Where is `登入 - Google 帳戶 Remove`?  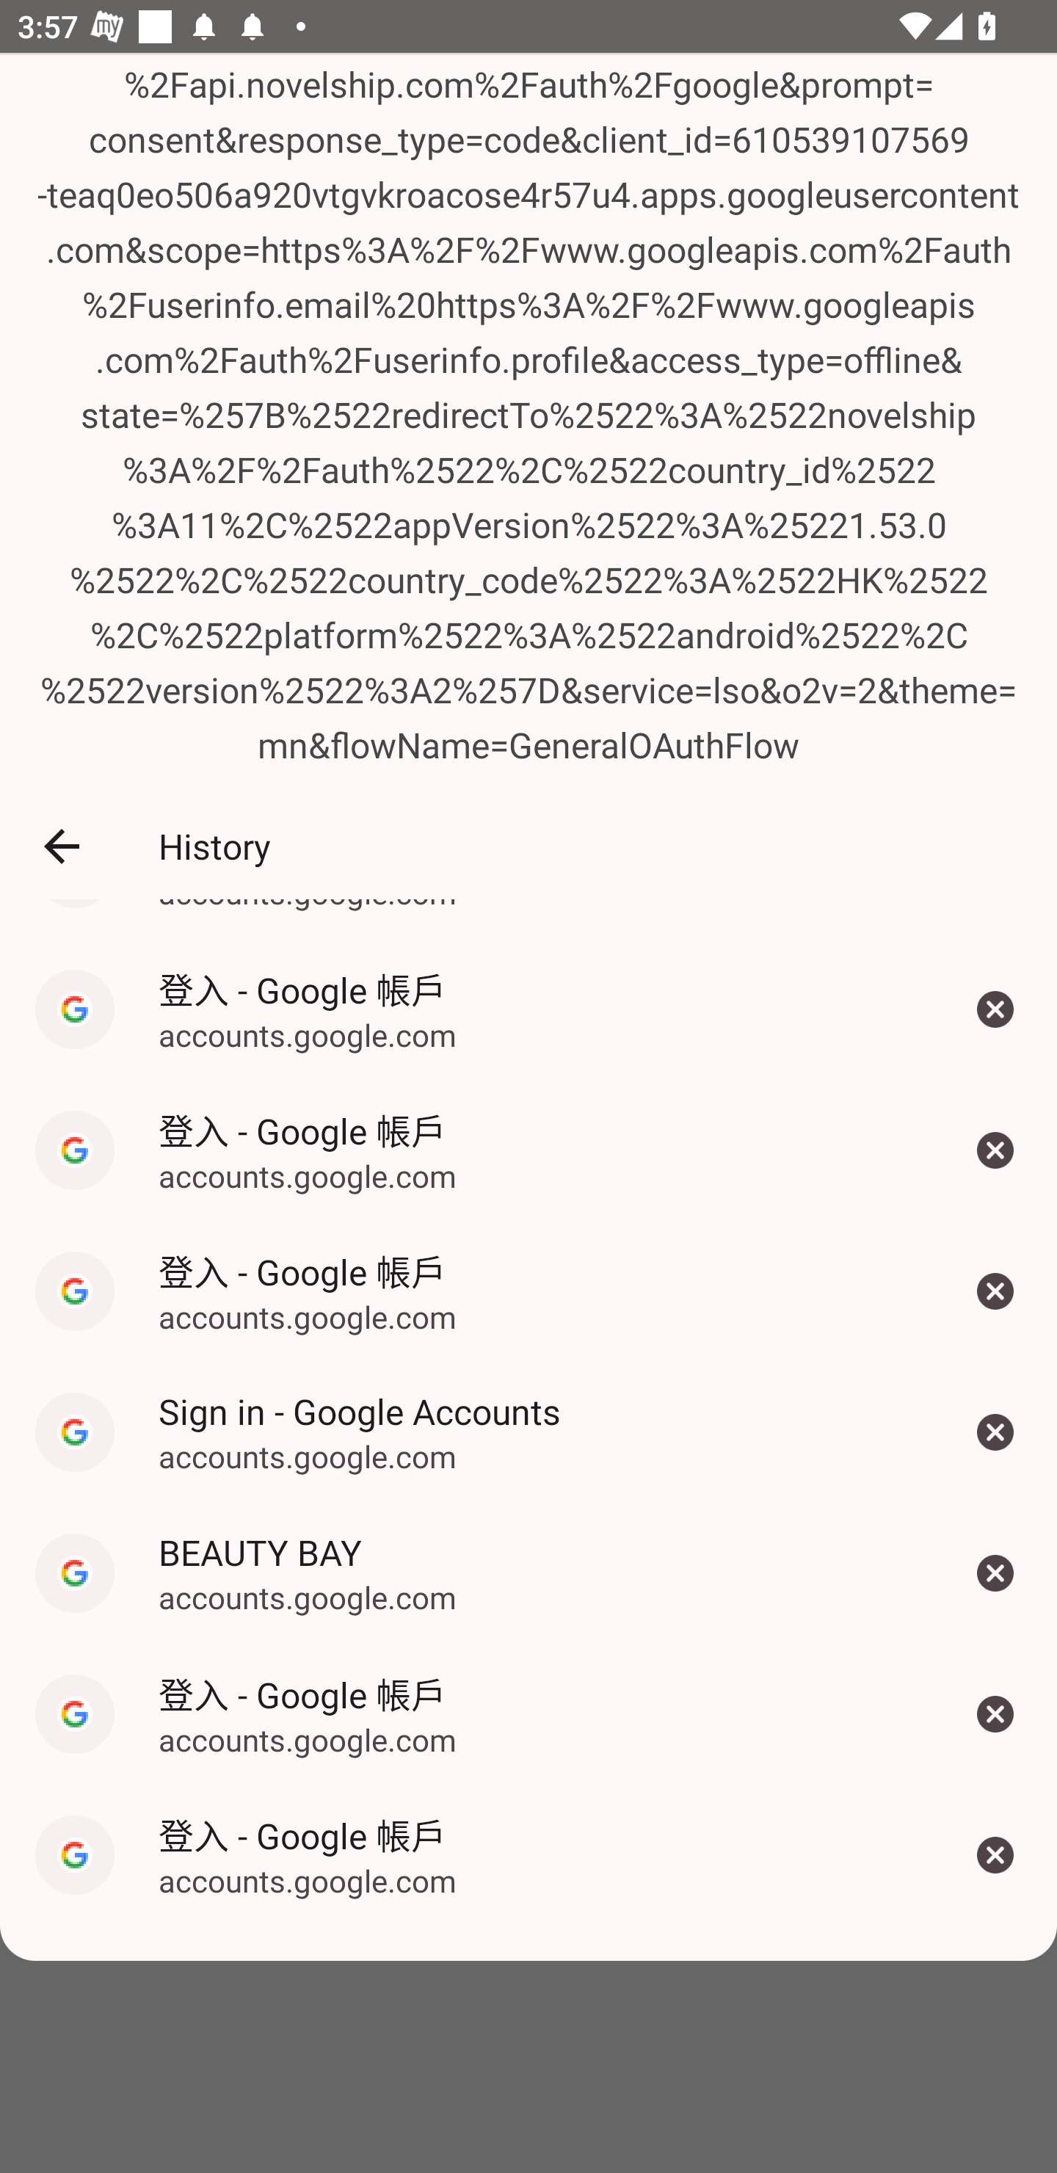 登入 - Google 帳戶 Remove is located at coordinates (995, 1009).